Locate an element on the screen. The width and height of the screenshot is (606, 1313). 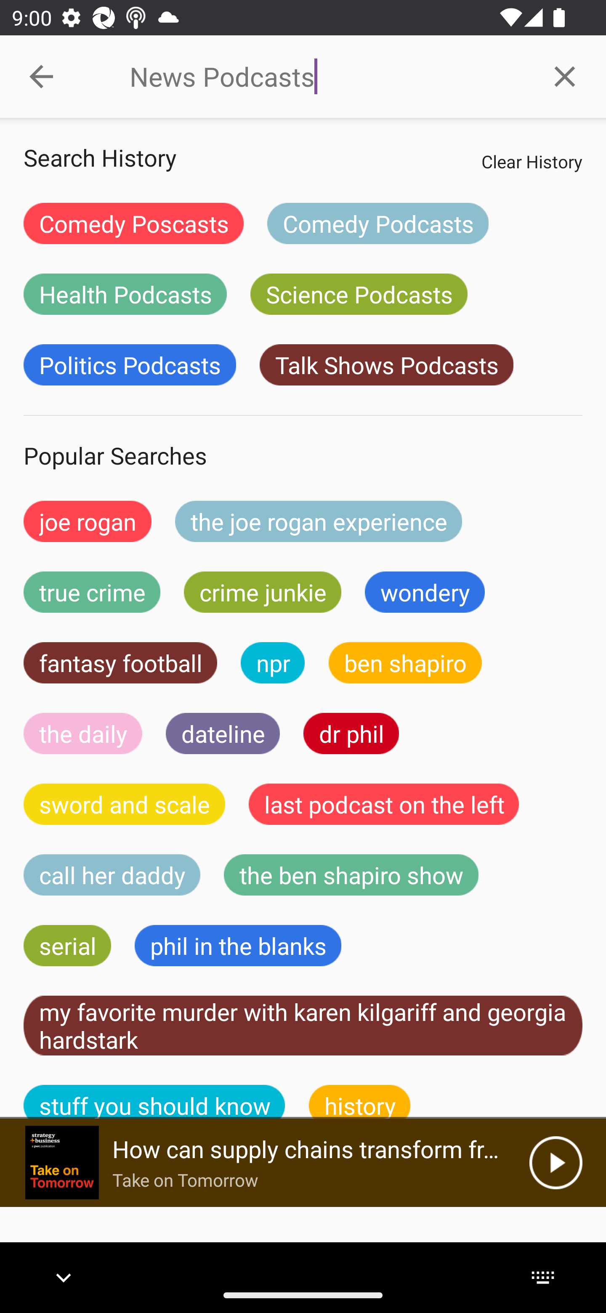
sword and scale is located at coordinates (125, 804).